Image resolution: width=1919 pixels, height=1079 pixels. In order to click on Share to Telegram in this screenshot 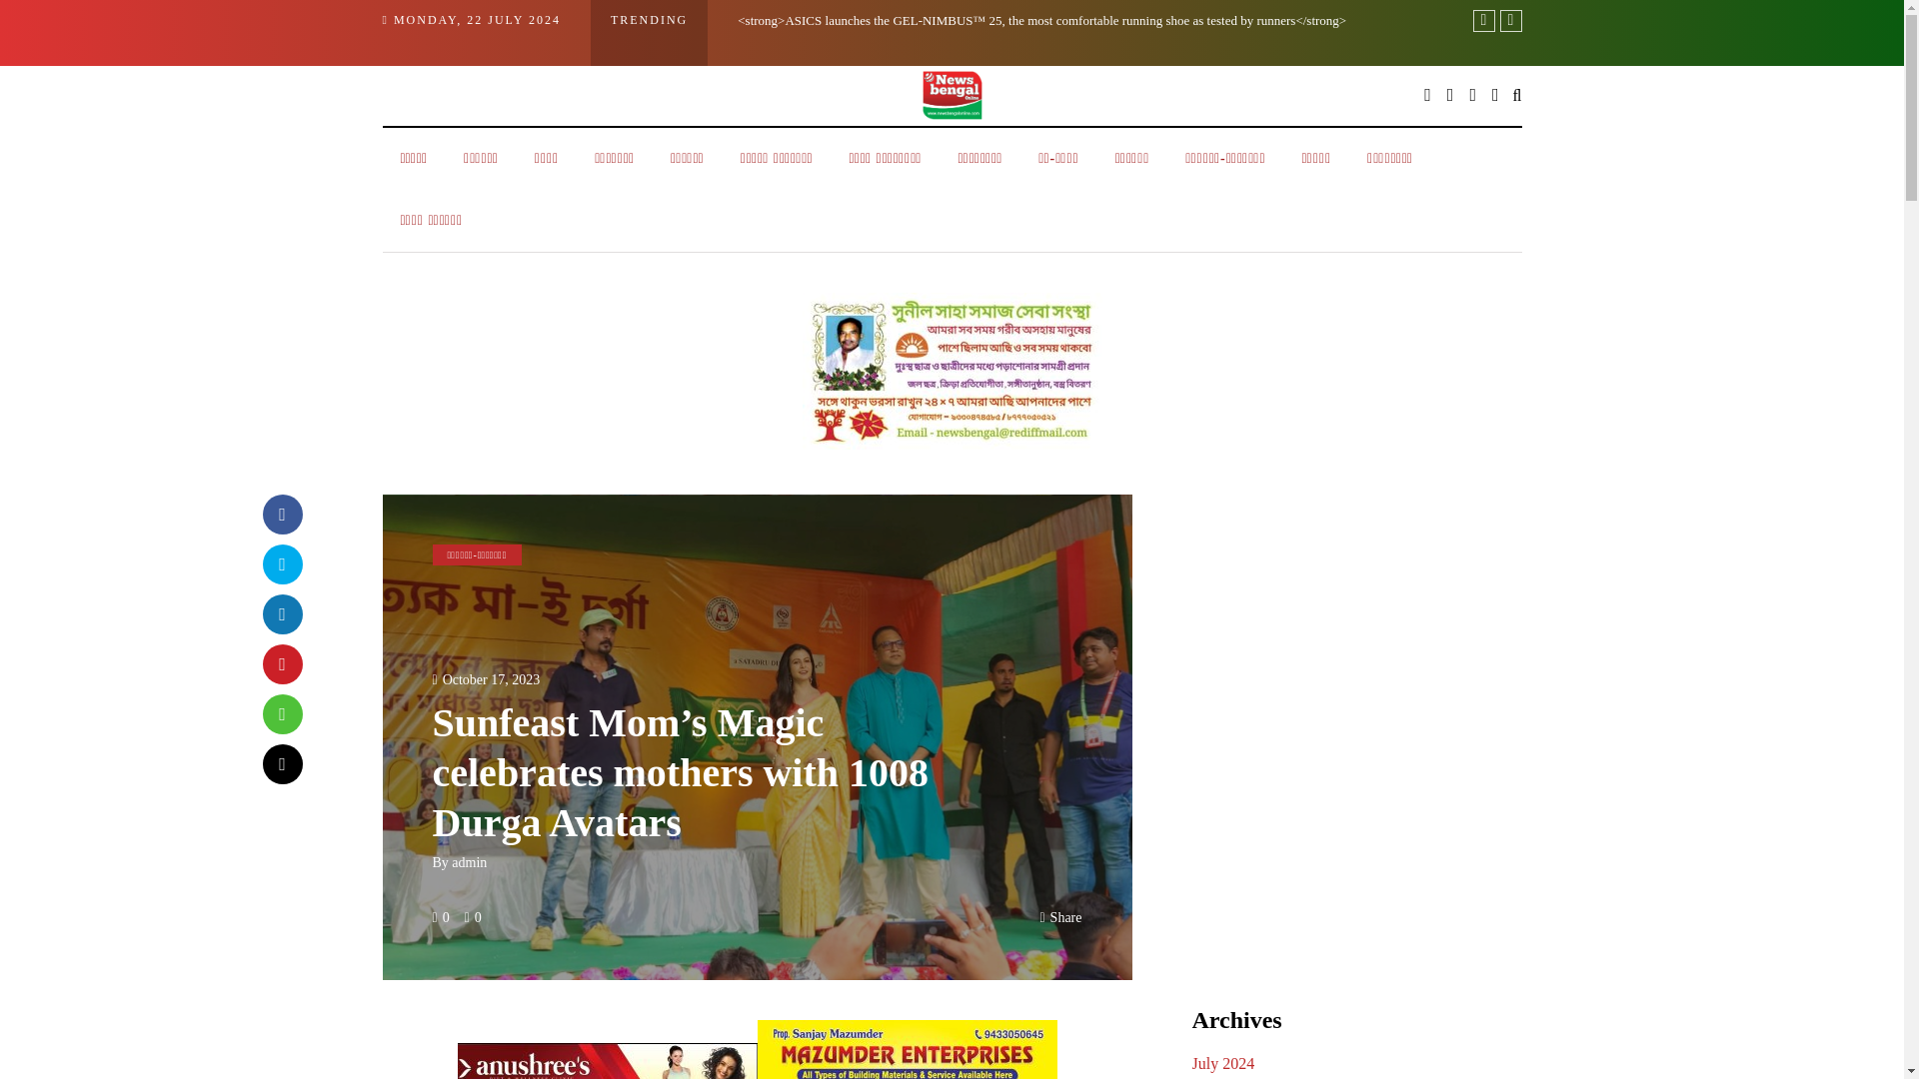, I will do `click(281, 763)`.